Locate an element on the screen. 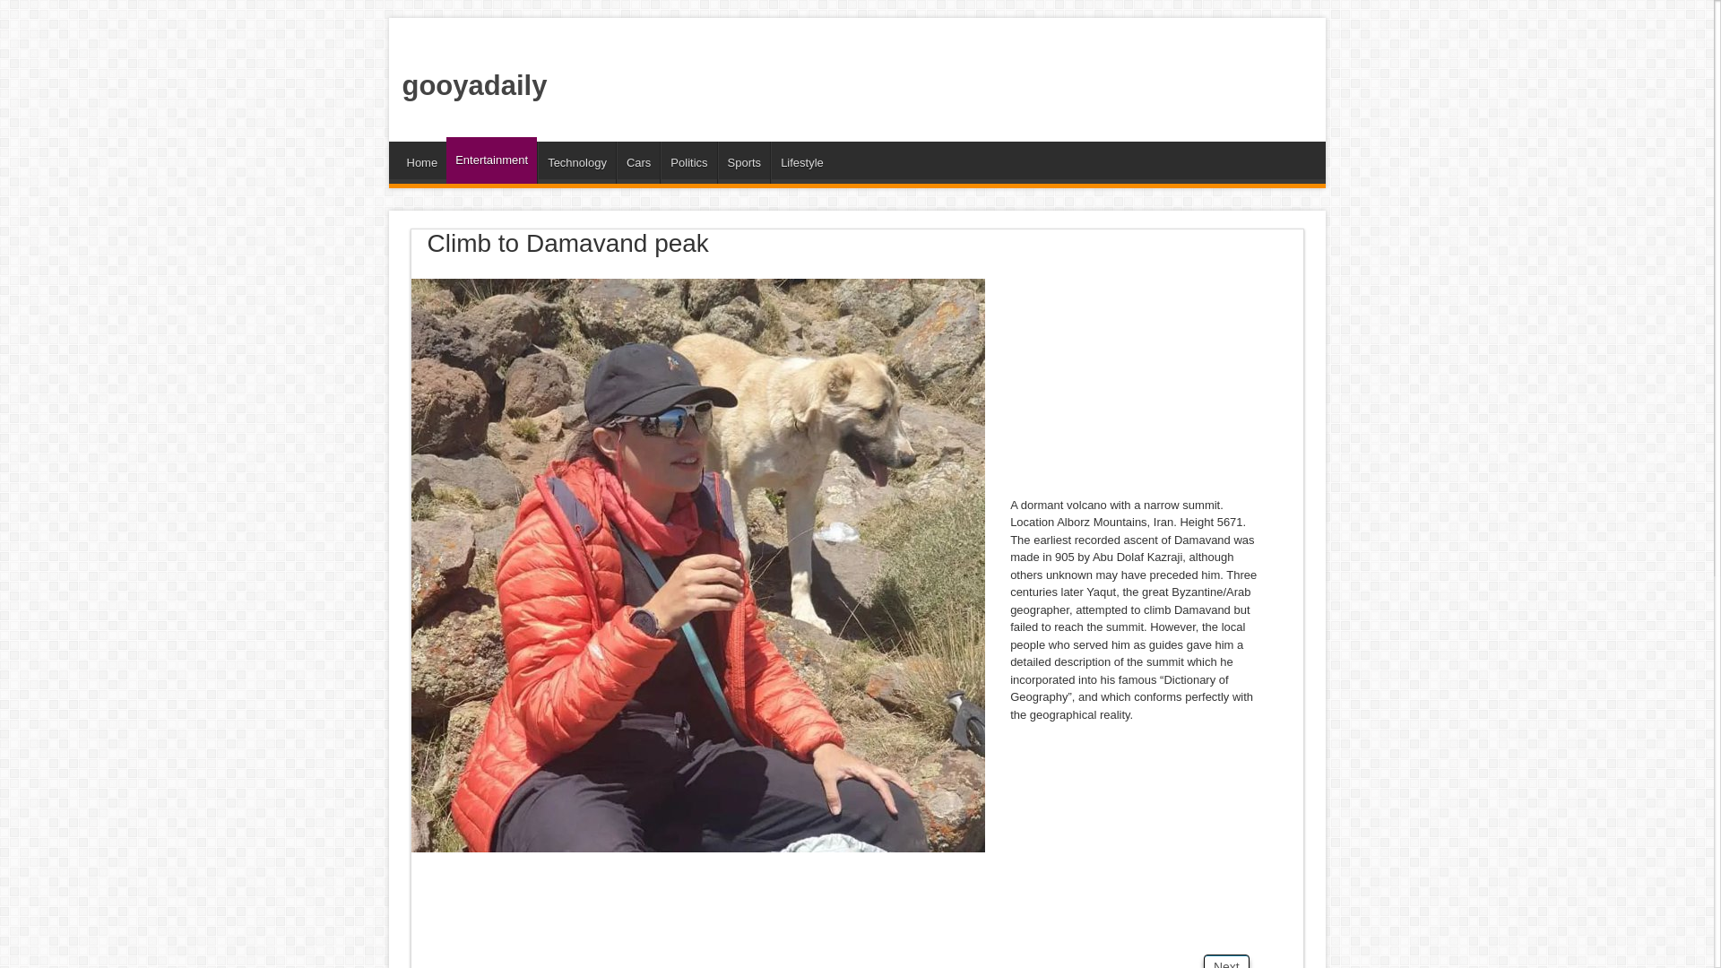 This screenshot has height=968, width=1721. Politics is located at coordinates (688, 162).